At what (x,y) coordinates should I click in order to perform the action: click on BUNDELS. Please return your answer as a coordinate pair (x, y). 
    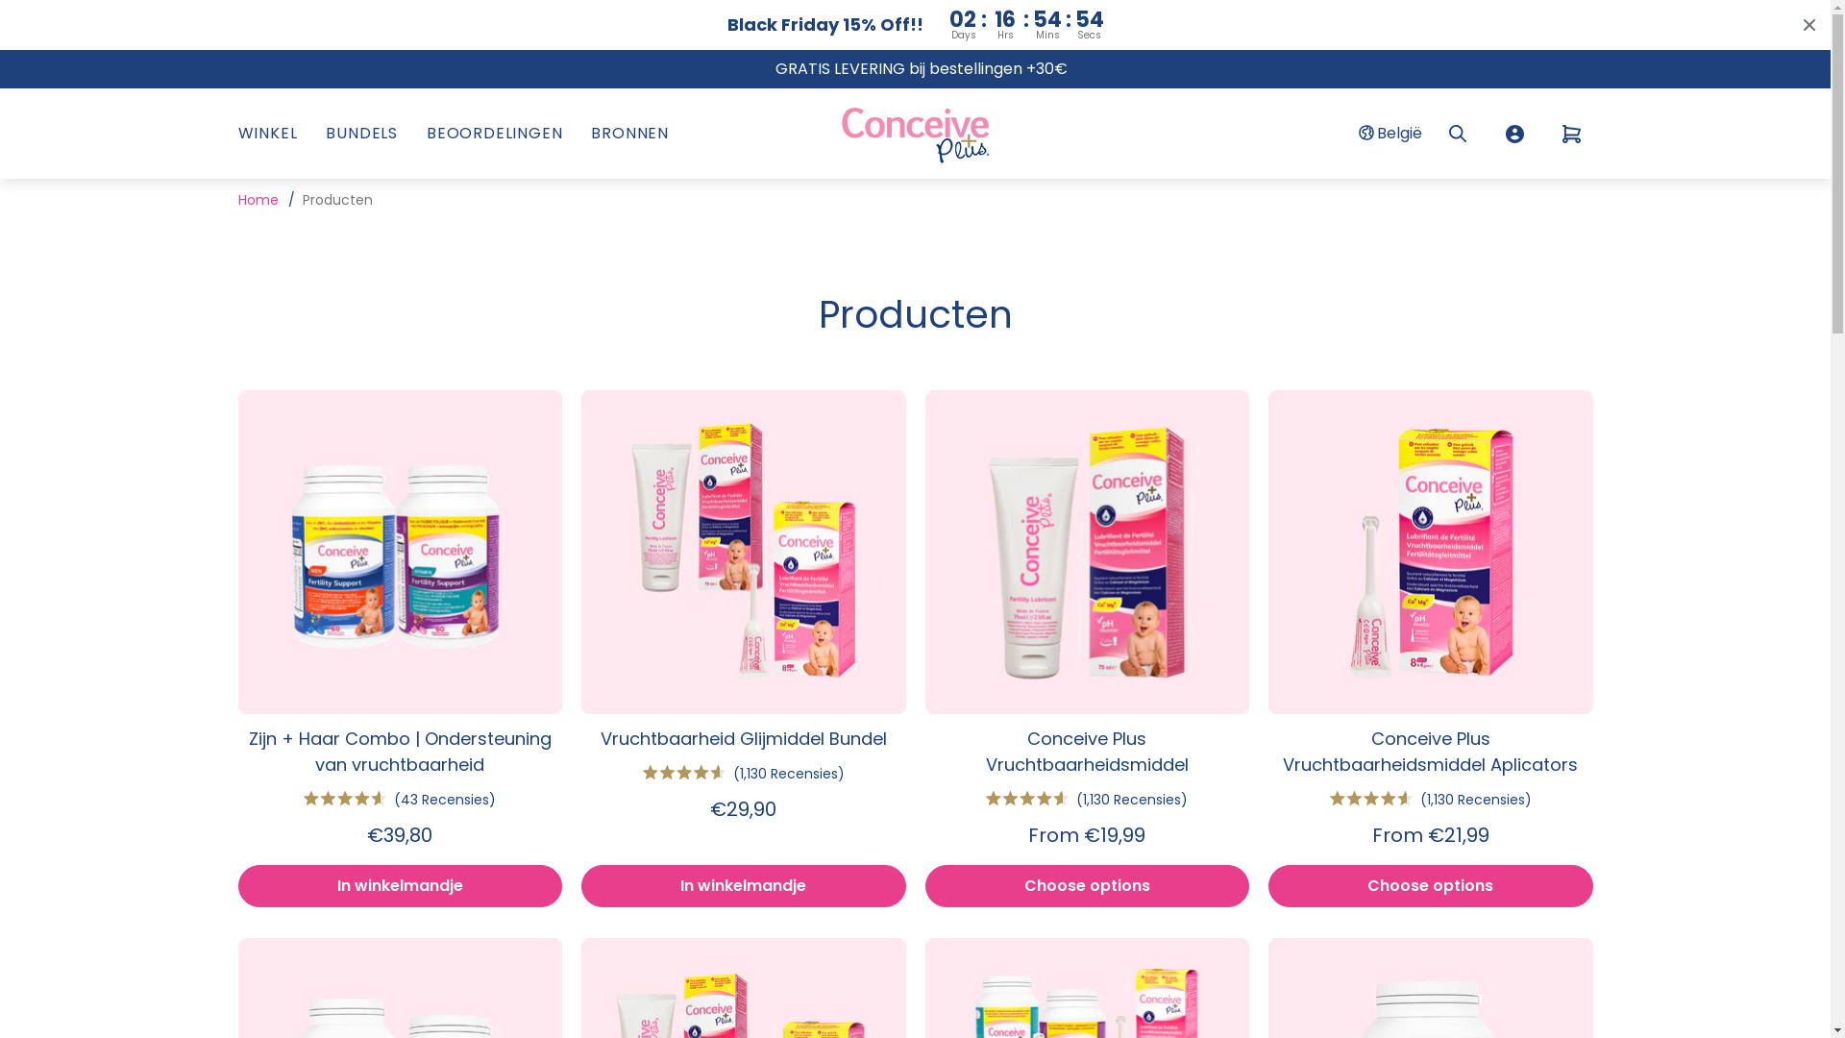
    Looking at the image, I should click on (361, 134).